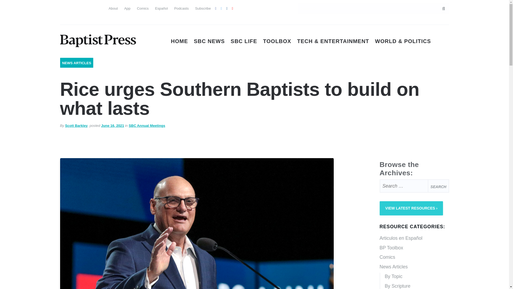 This screenshot has width=513, height=289. What do you see at coordinates (83, 18) in the screenshot?
I see `Korean` at bounding box center [83, 18].